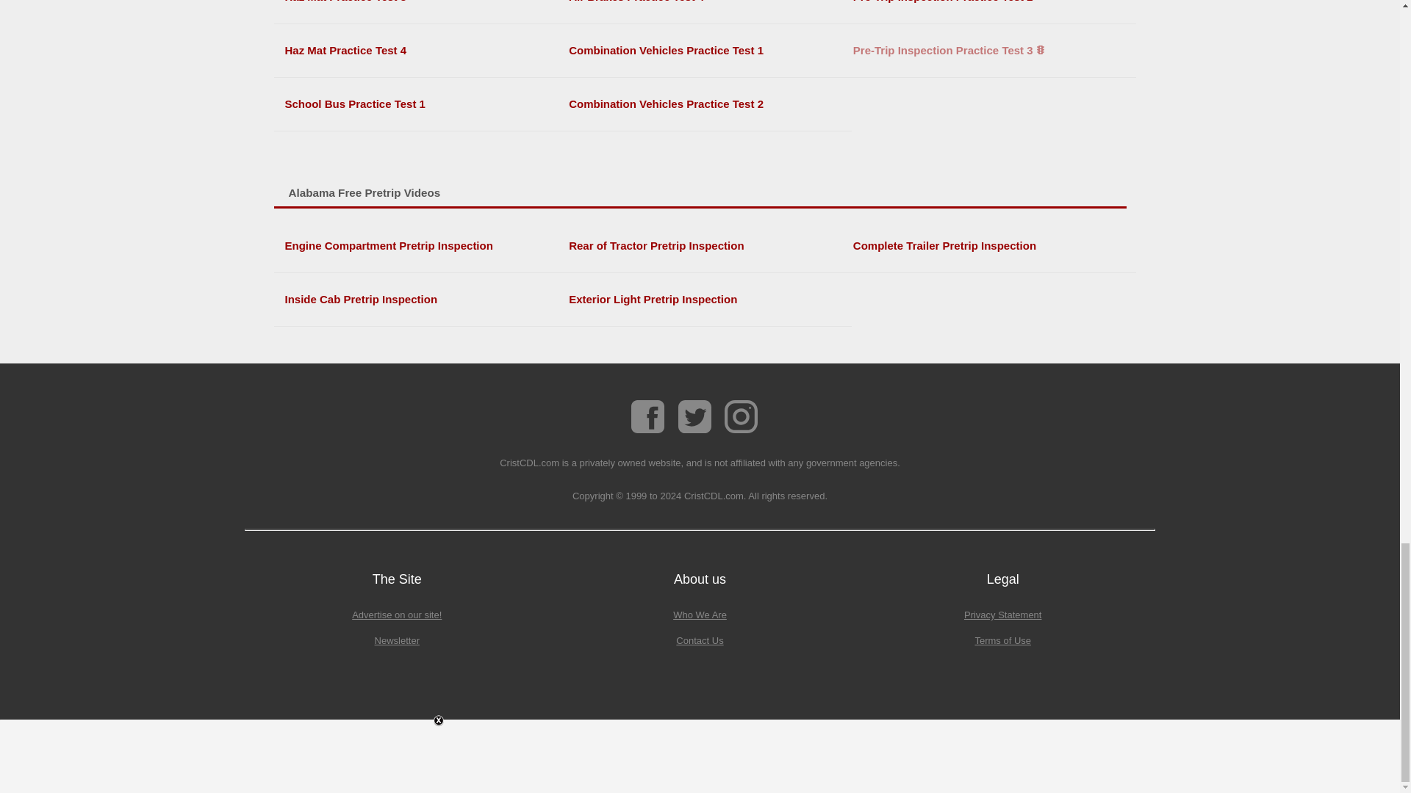 The height and width of the screenshot is (793, 1411). Describe the element at coordinates (420, 6) in the screenshot. I see `Free AL Haz Mat CDL Practice Test 3` at that location.